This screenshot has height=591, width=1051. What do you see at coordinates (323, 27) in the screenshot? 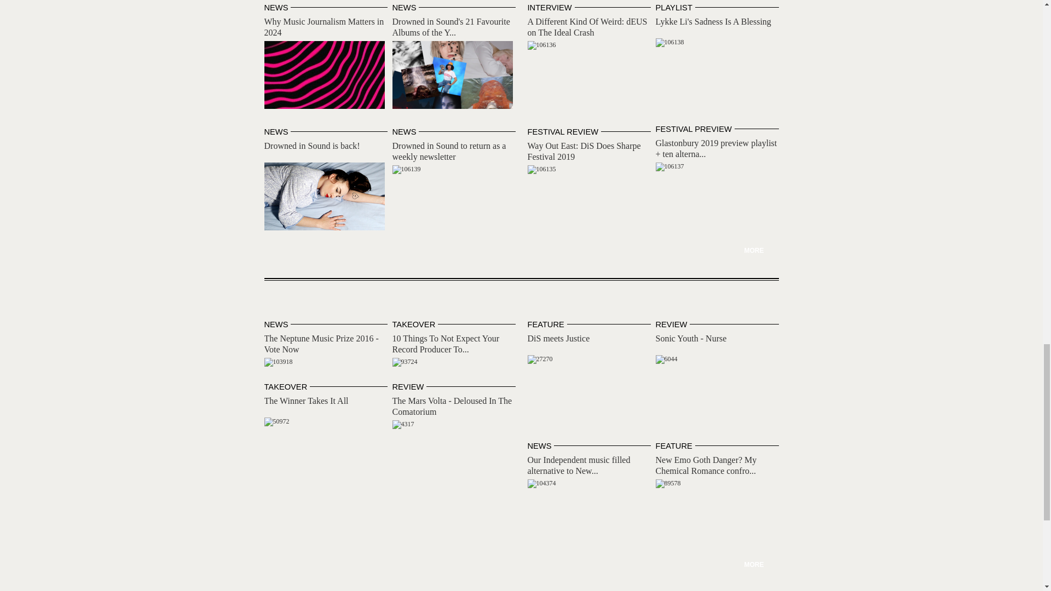
I see `Why Music Journalism Matters in 2024` at bounding box center [323, 27].